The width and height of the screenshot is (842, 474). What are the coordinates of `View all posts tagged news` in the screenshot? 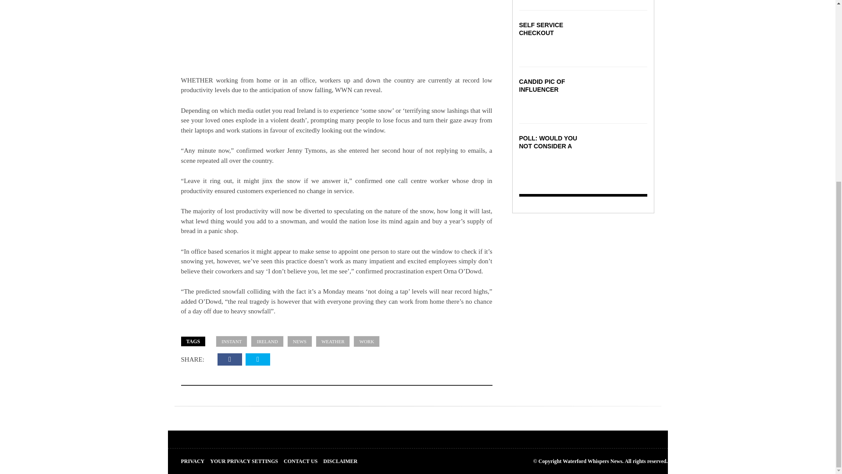 It's located at (300, 341).